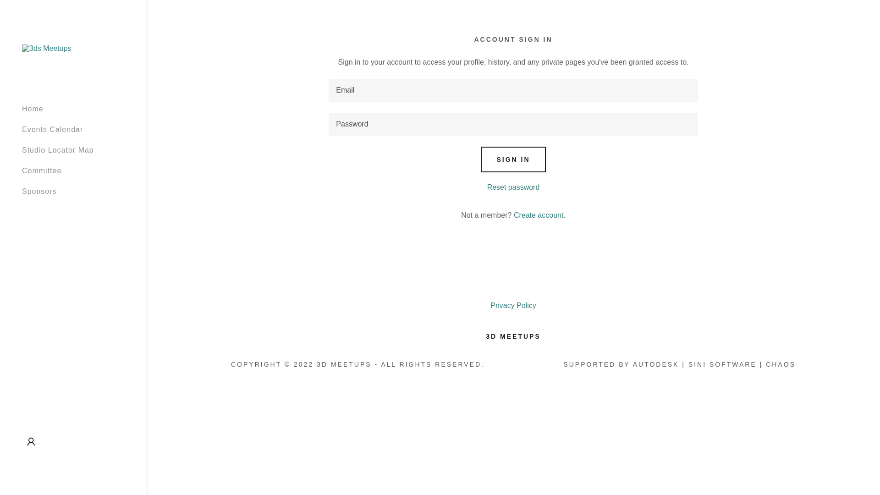 Image resolution: width=880 pixels, height=495 pixels. What do you see at coordinates (52, 129) in the screenshot?
I see `Events Calendar` at bounding box center [52, 129].